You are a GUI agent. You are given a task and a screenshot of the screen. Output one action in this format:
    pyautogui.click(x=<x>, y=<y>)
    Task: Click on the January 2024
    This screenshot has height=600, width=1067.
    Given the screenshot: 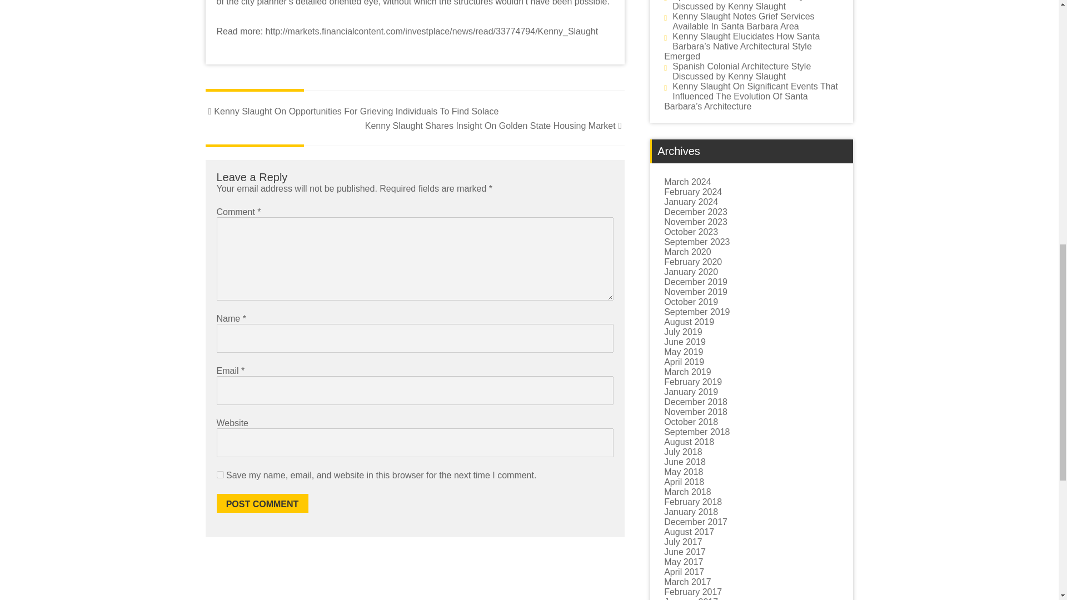 What is the action you would take?
    pyautogui.click(x=691, y=202)
    